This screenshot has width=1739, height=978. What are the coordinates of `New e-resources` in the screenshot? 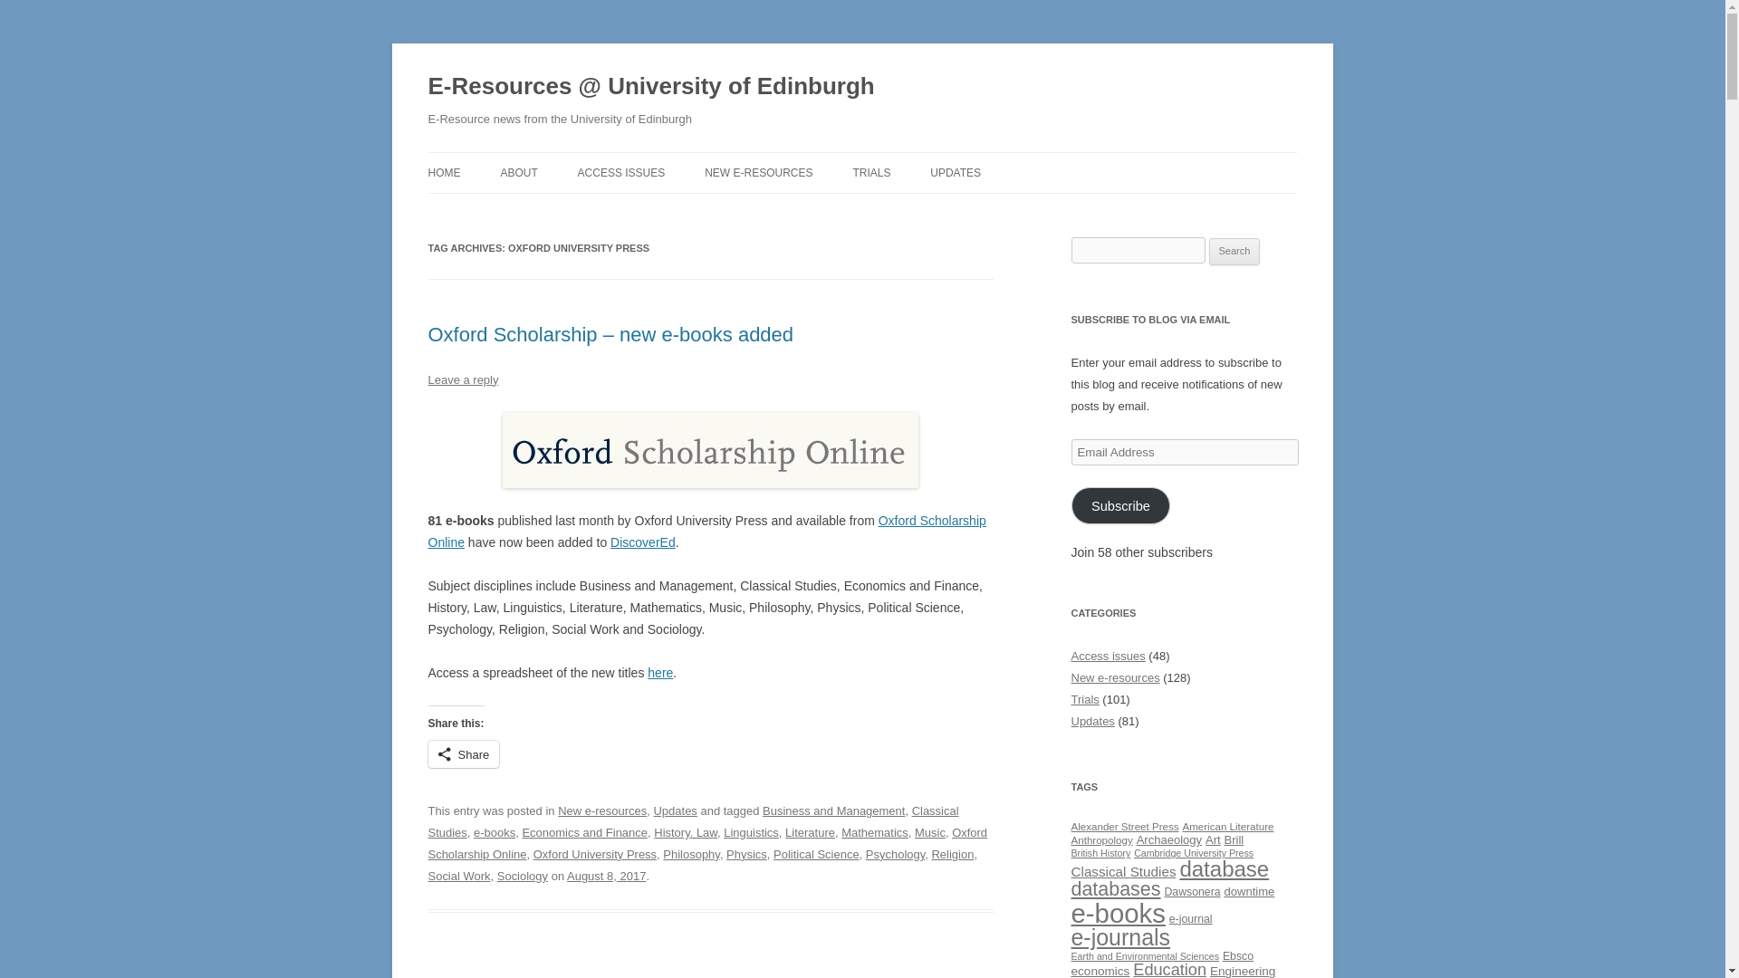 It's located at (602, 810).